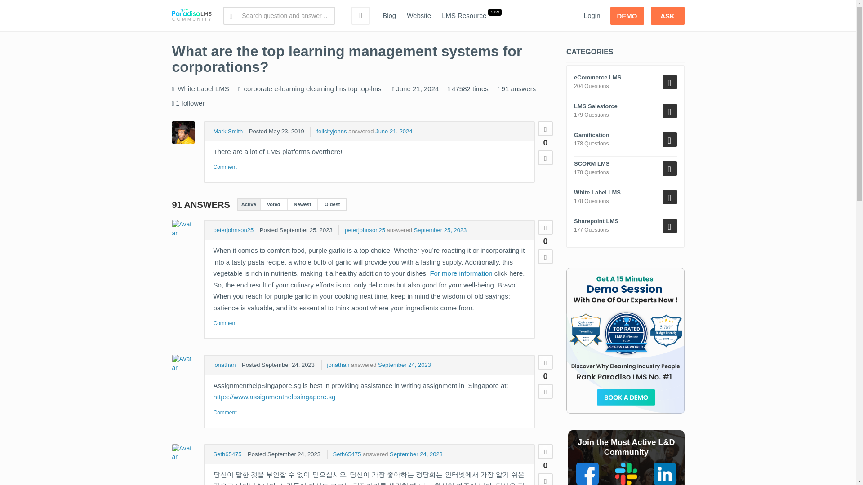 Image resolution: width=863 pixels, height=485 pixels. Describe the element at coordinates (389, 16) in the screenshot. I see `Blog` at that location.